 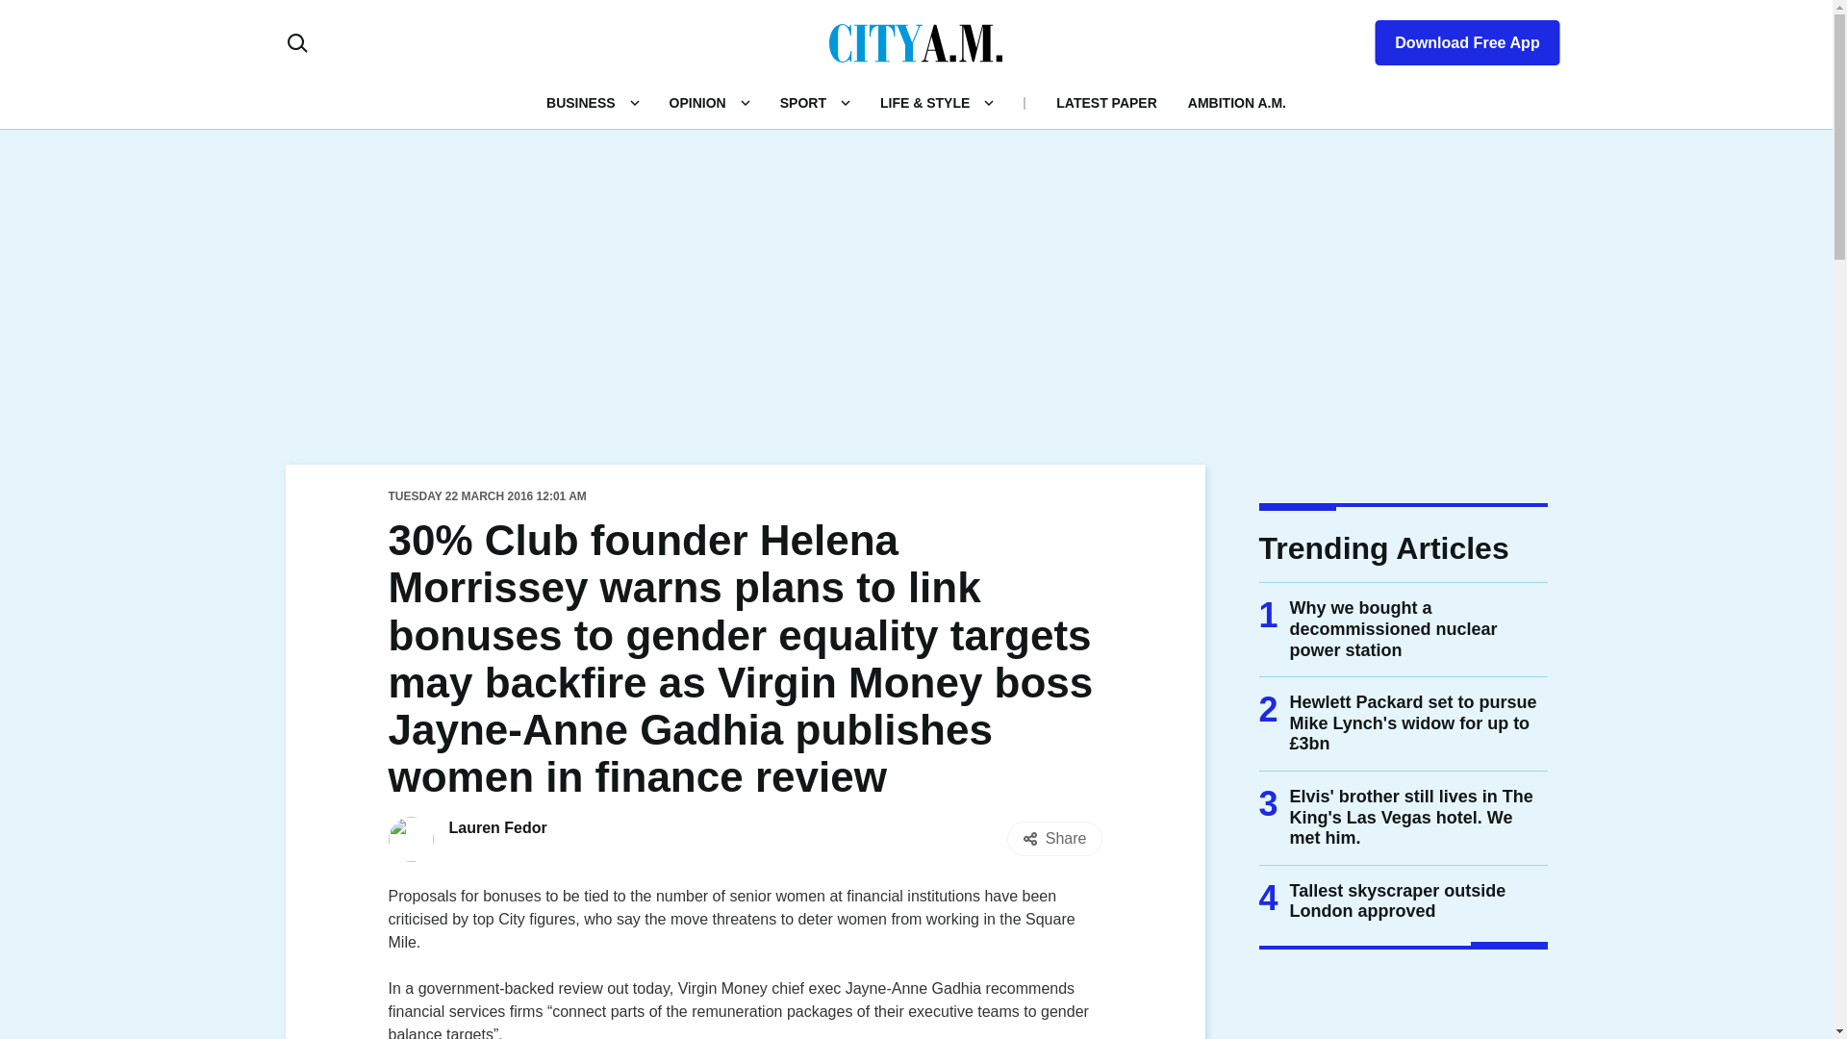 I want to click on CityAM, so click(x=916, y=41).